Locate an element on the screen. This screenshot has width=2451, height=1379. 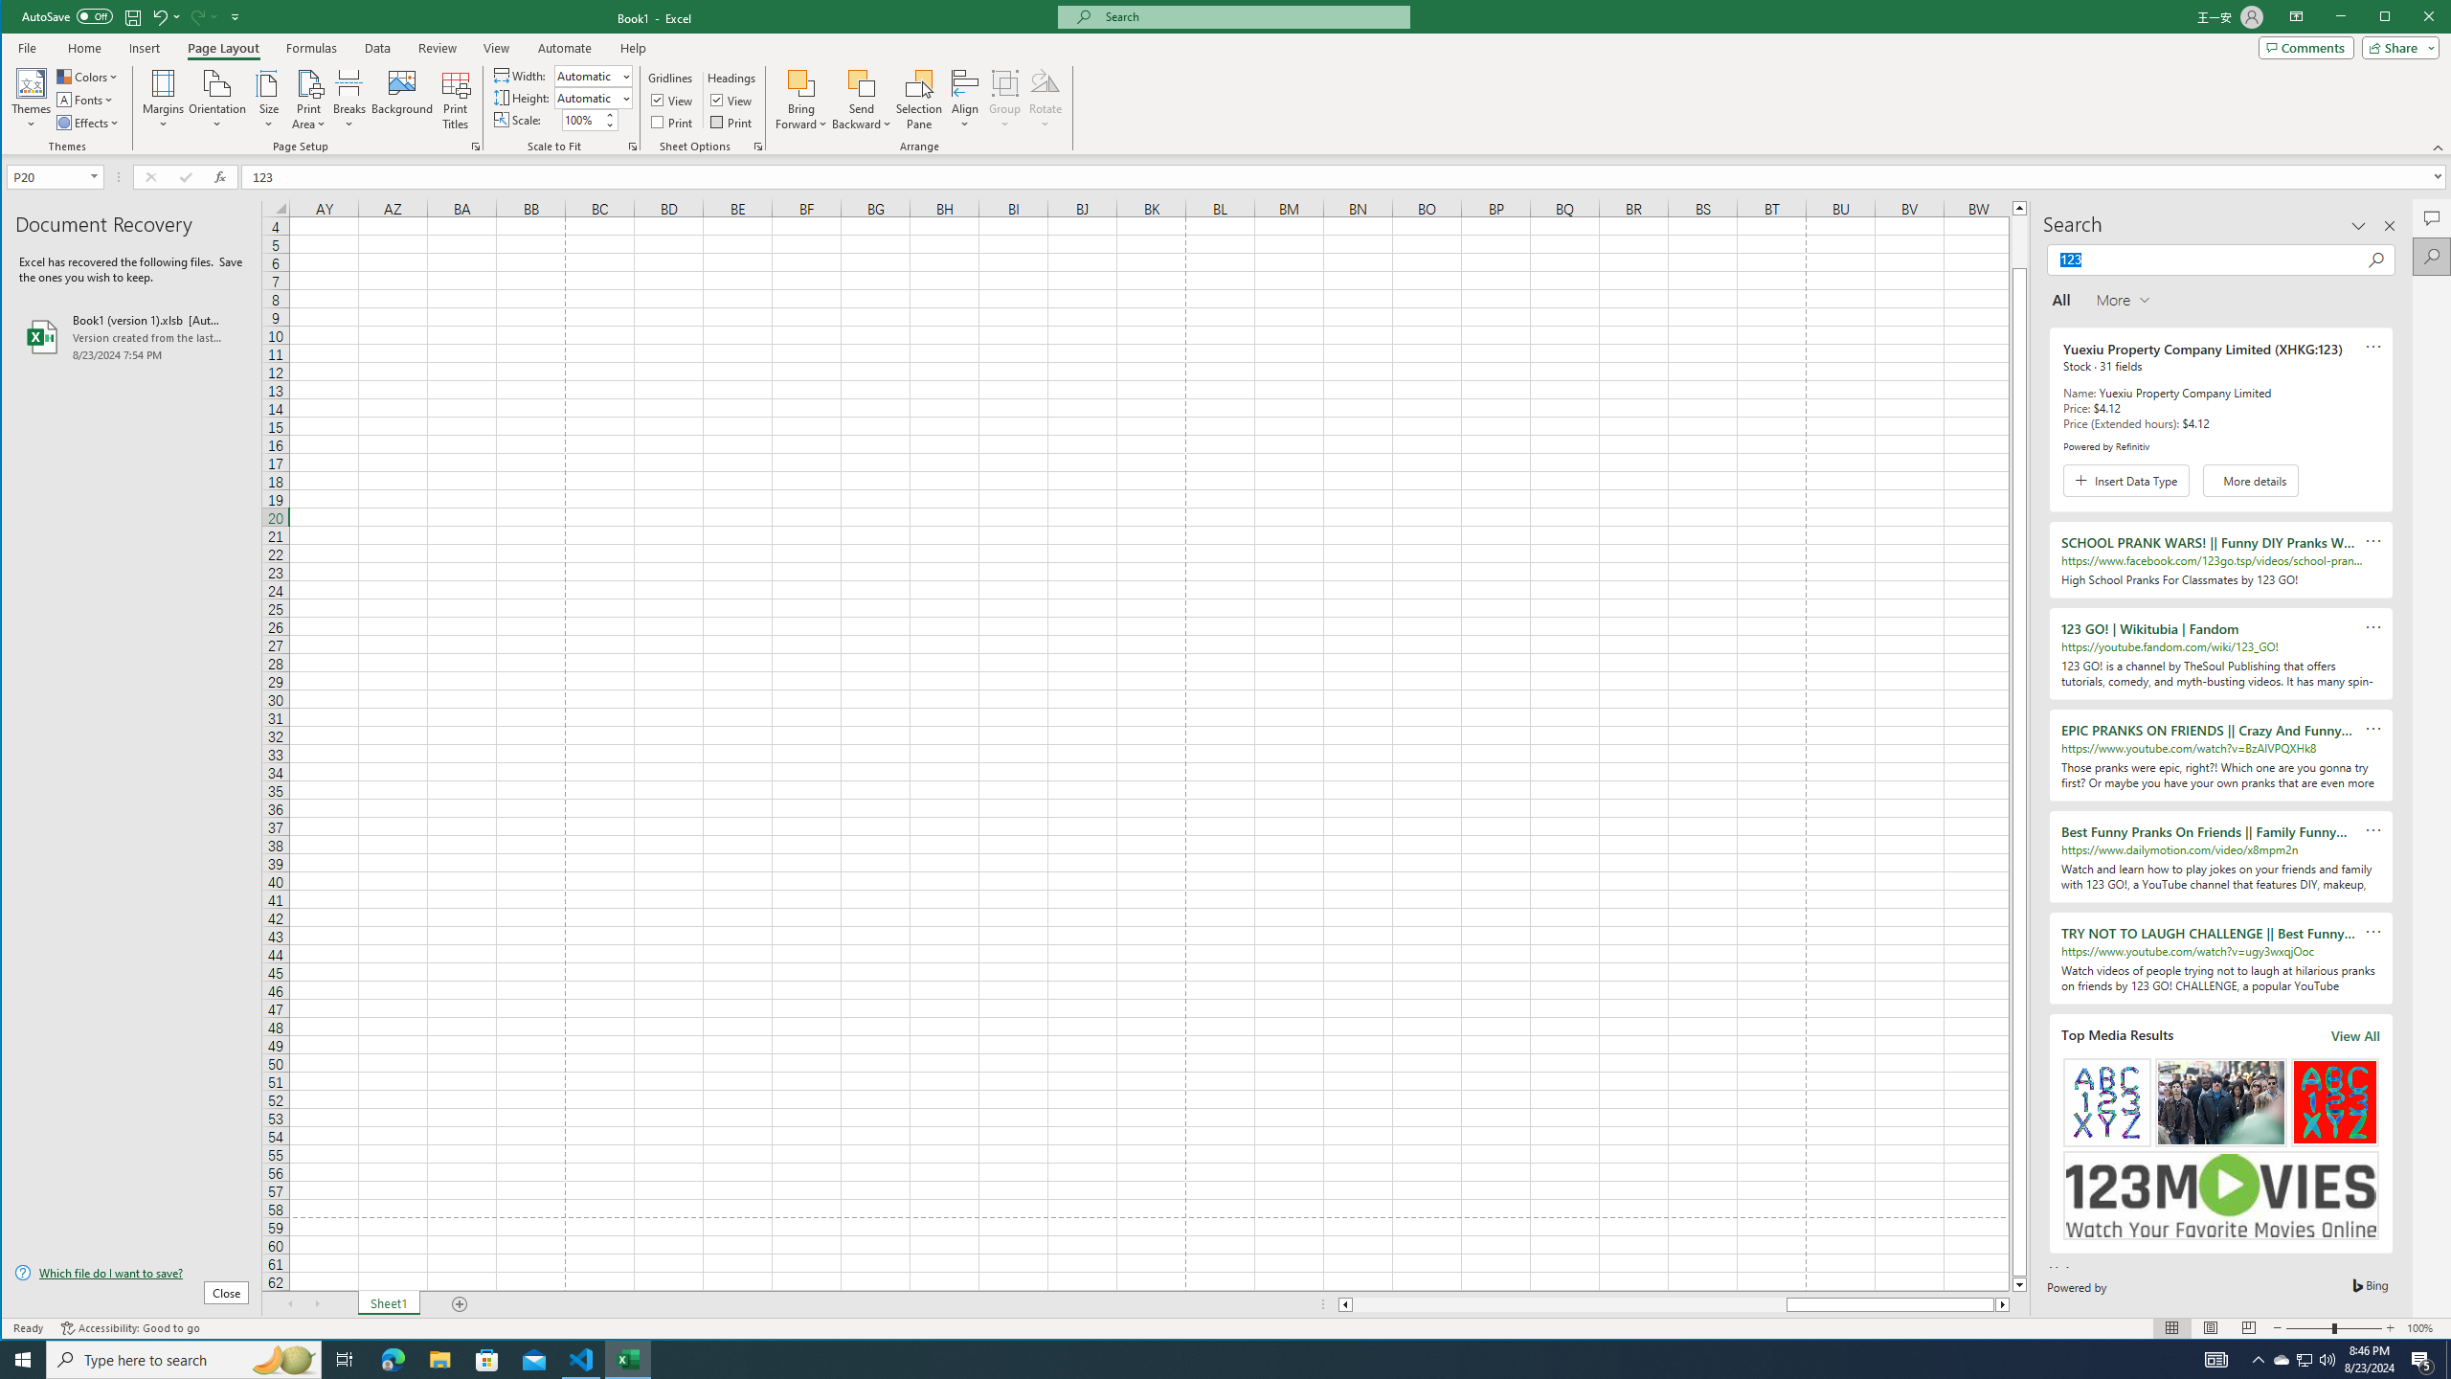
Page up is located at coordinates (2019, 241).